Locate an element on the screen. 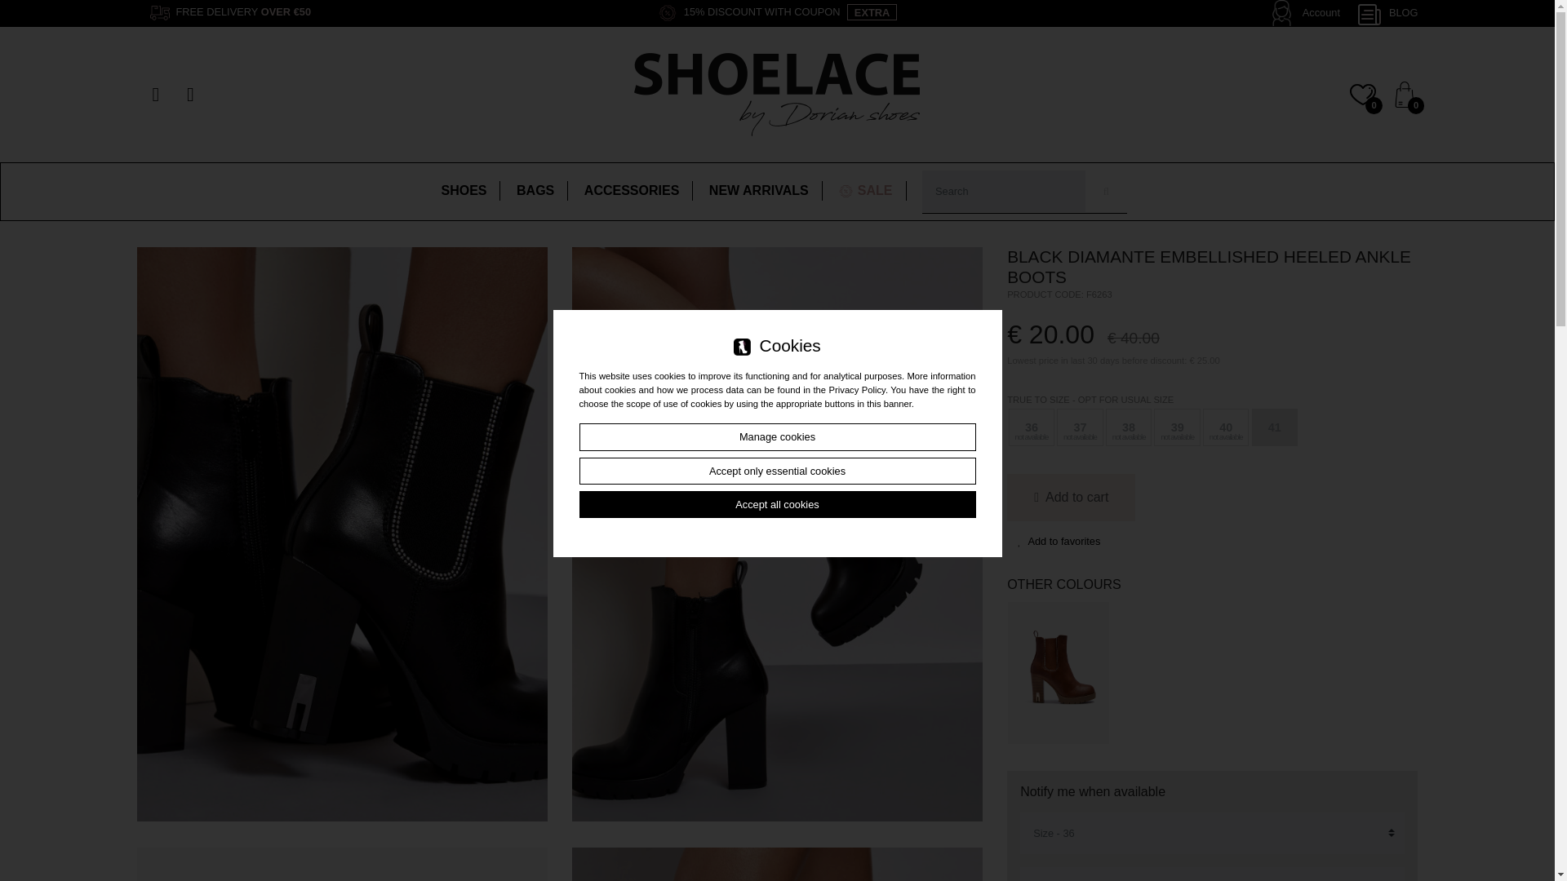 The width and height of the screenshot is (1567, 881). Account is located at coordinates (1321, 11).